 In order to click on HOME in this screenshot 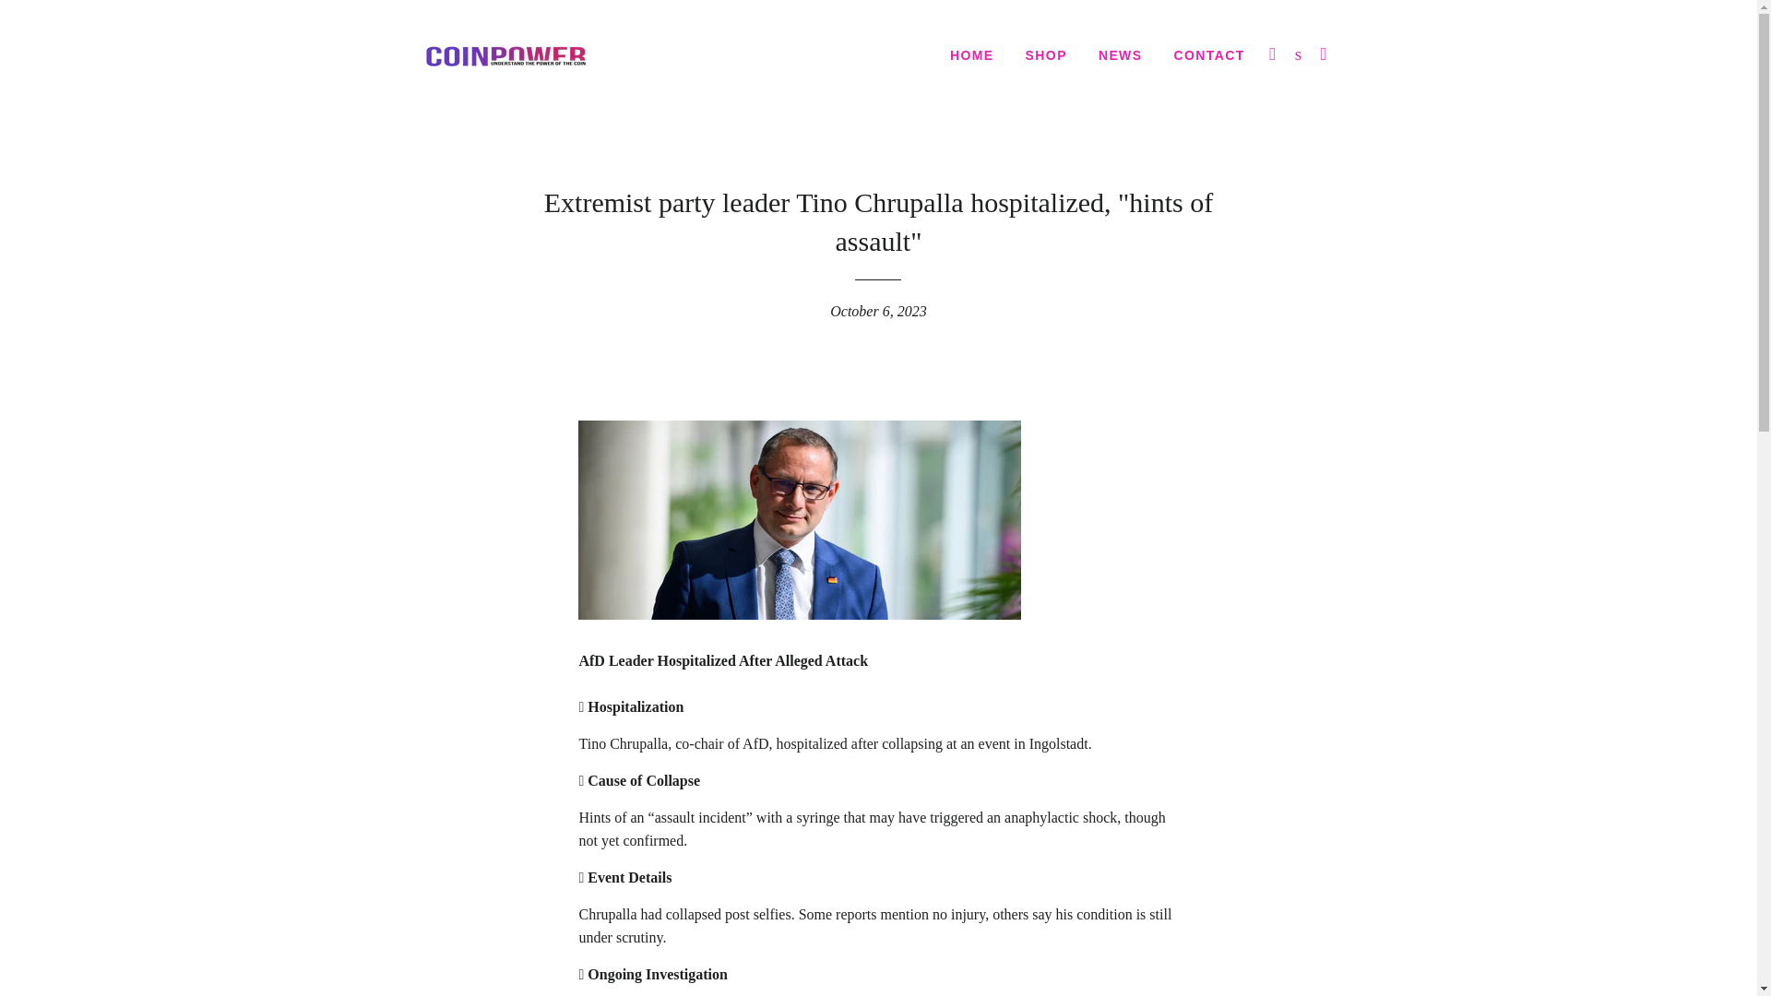, I will do `click(972, 55)`.